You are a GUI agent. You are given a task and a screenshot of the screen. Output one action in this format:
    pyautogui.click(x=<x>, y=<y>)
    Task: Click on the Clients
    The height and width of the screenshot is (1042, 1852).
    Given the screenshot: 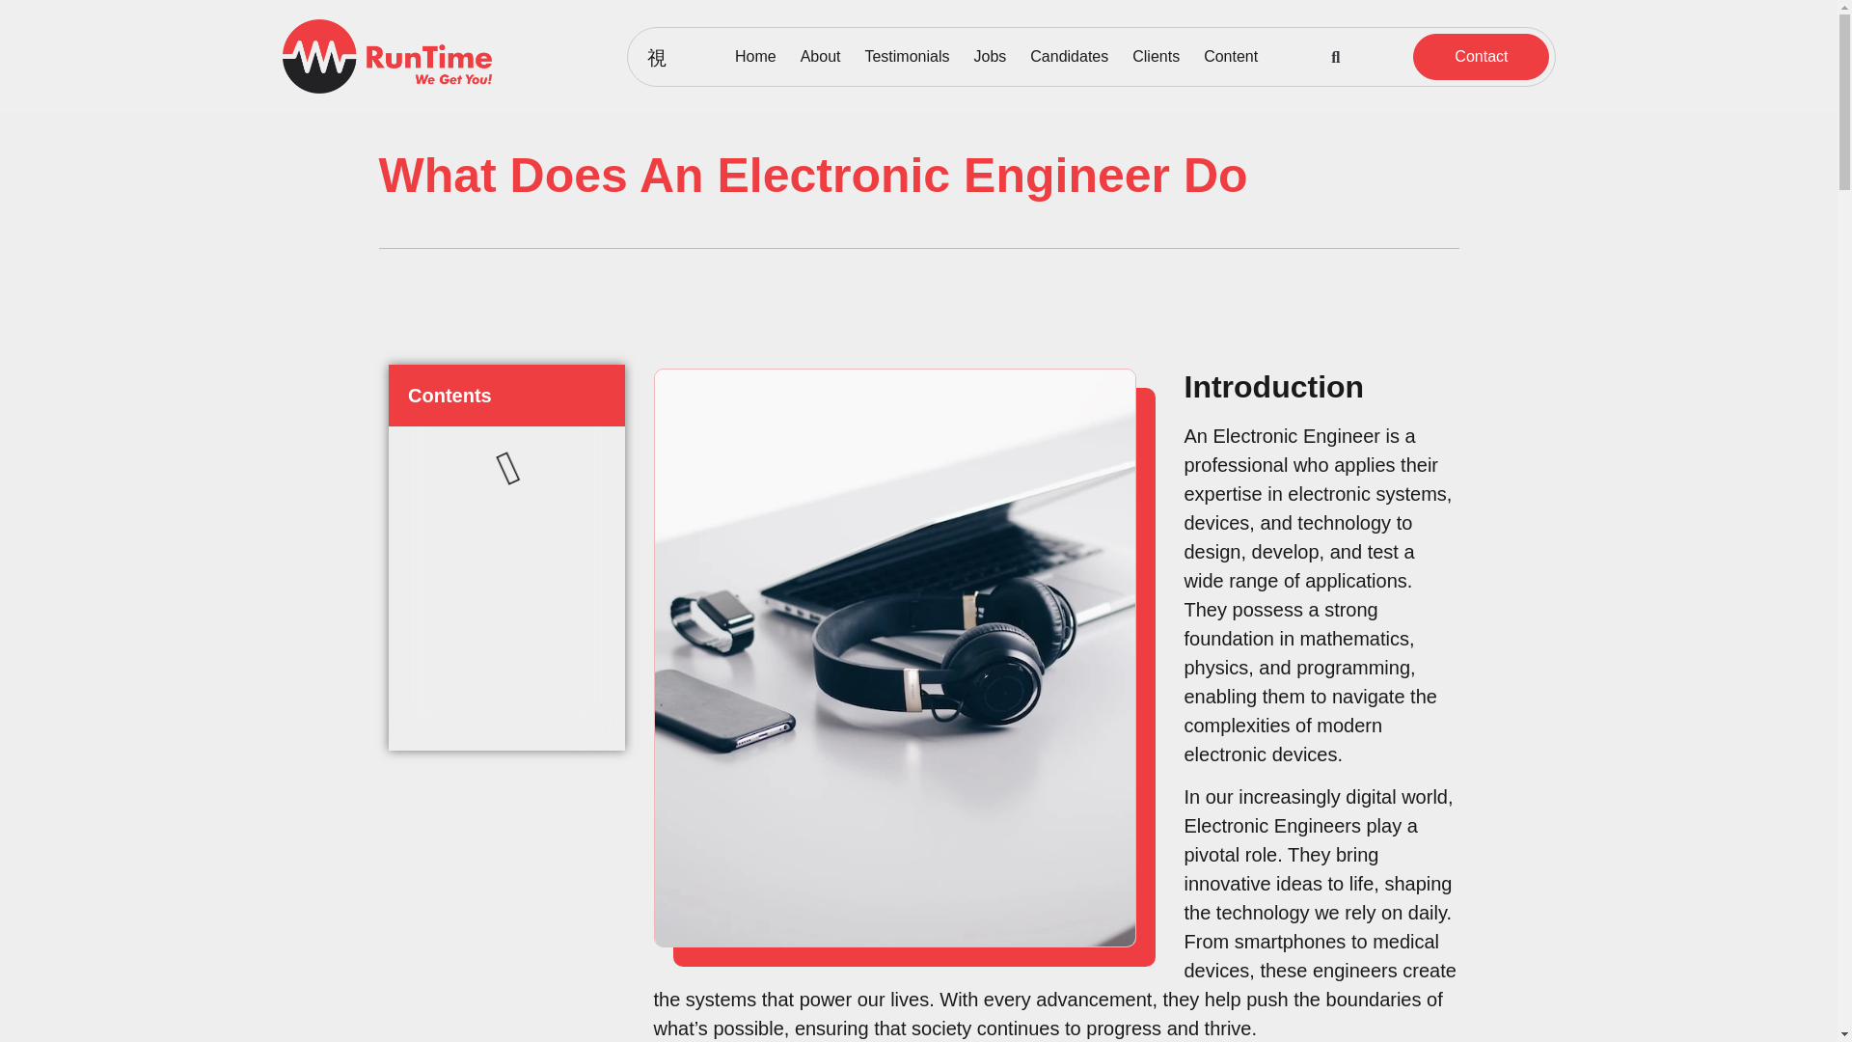 What is the action you would take?
    pyautogui.click(x=1156, y=56)
    